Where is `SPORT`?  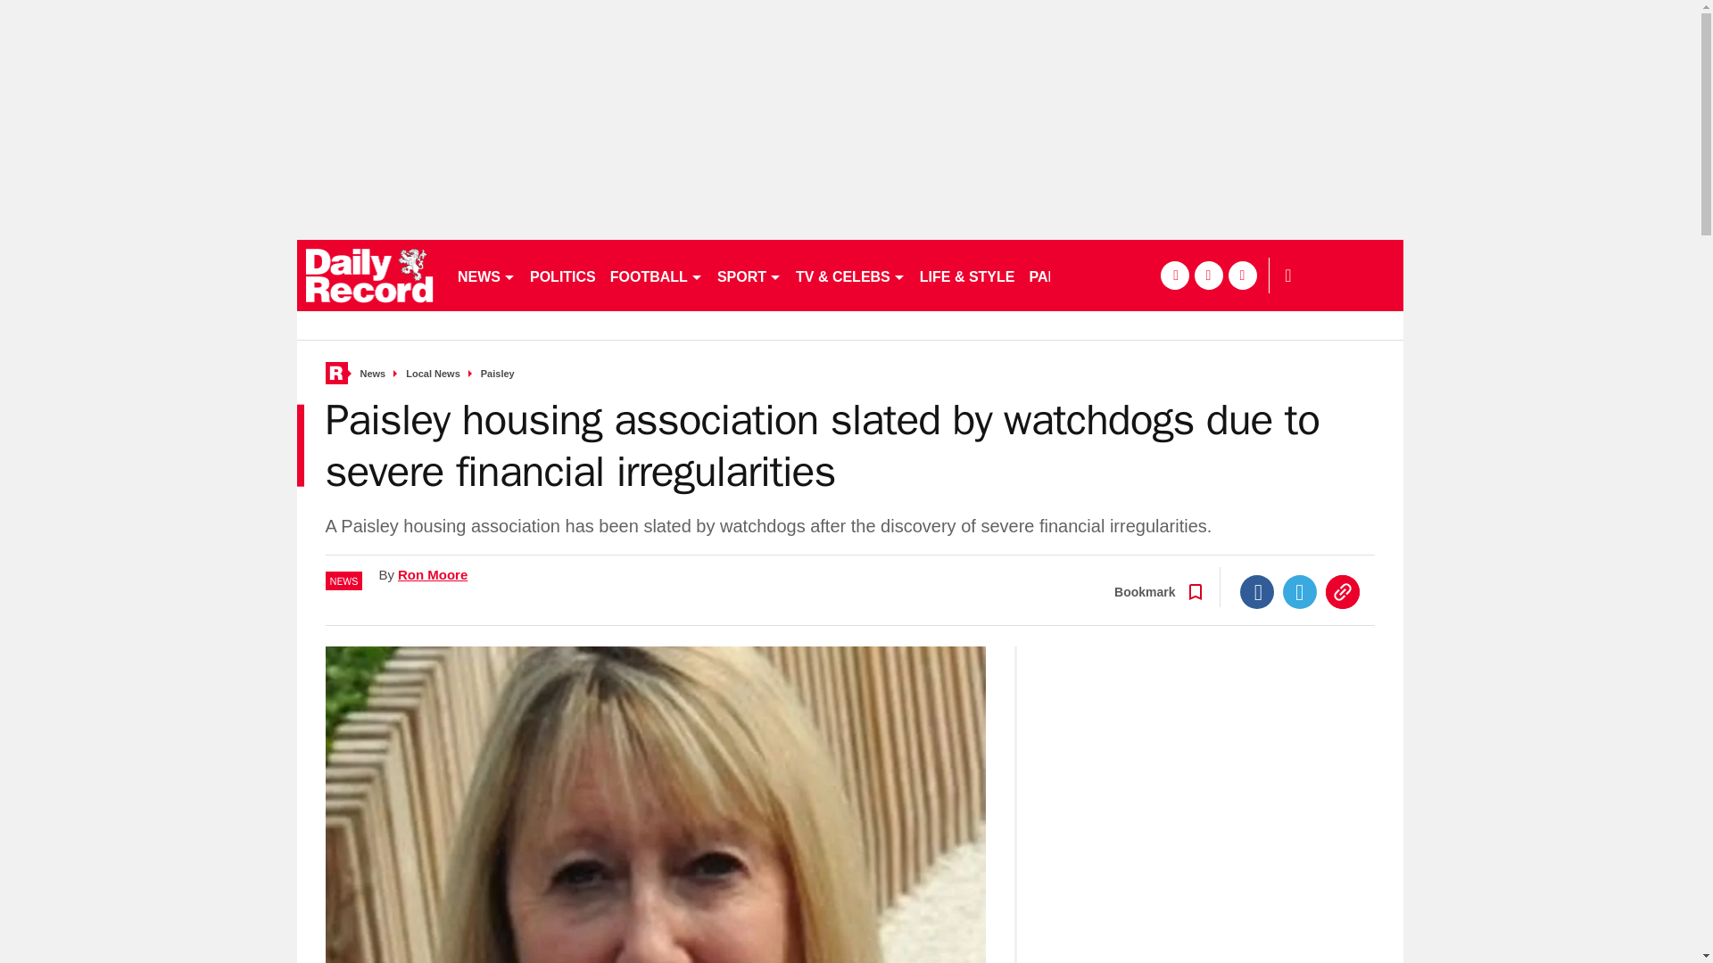 SPORT is located at coordinates (749, 275).